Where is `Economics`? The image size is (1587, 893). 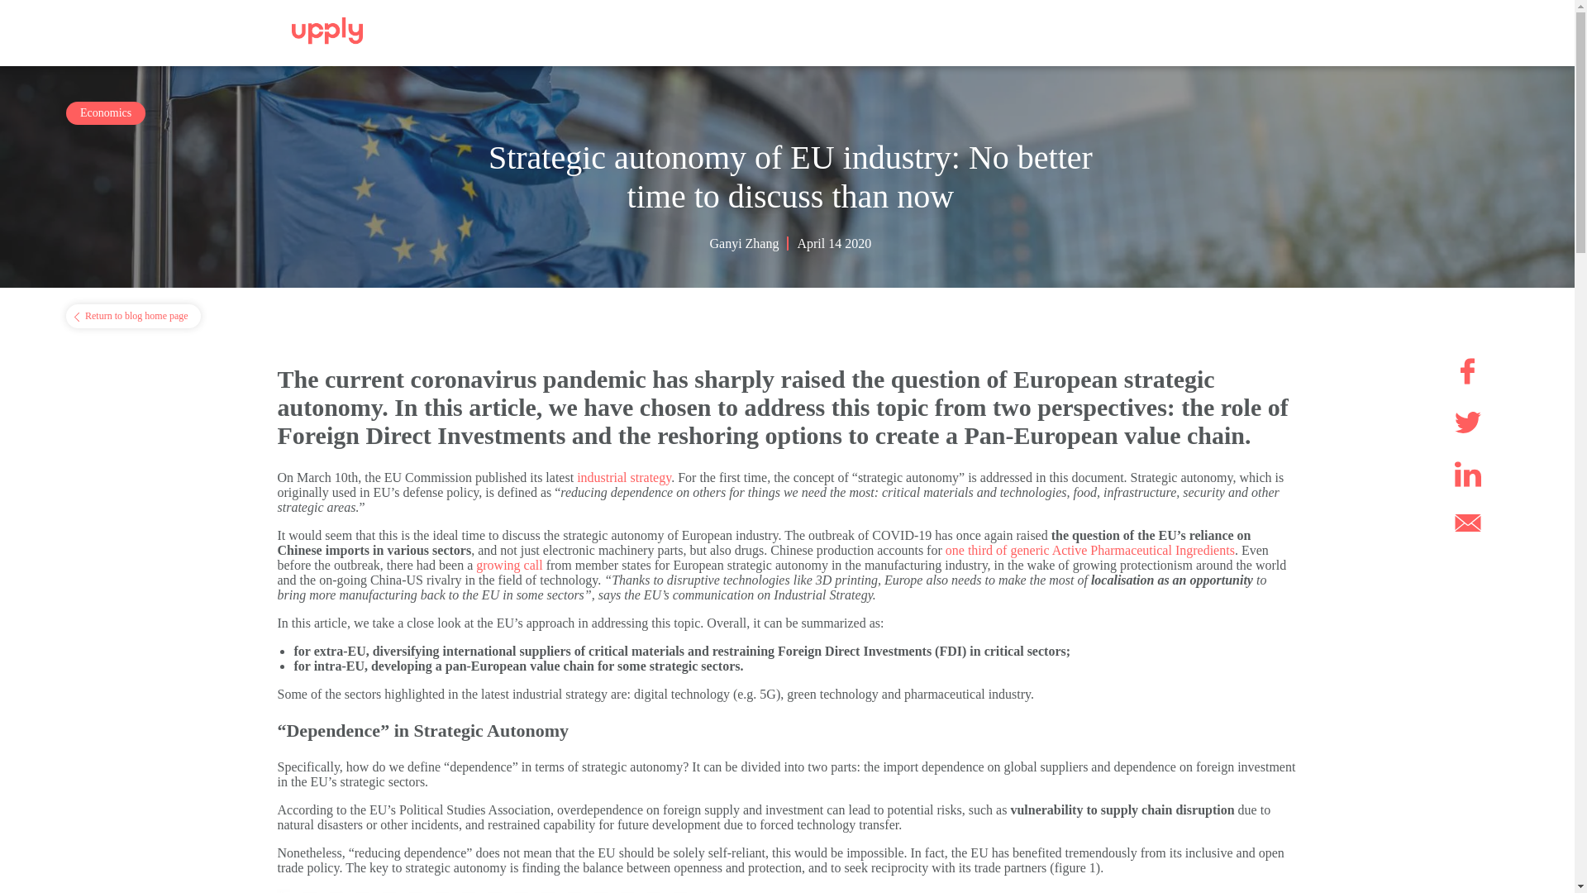 Economics is located at coordinates (106, 113).